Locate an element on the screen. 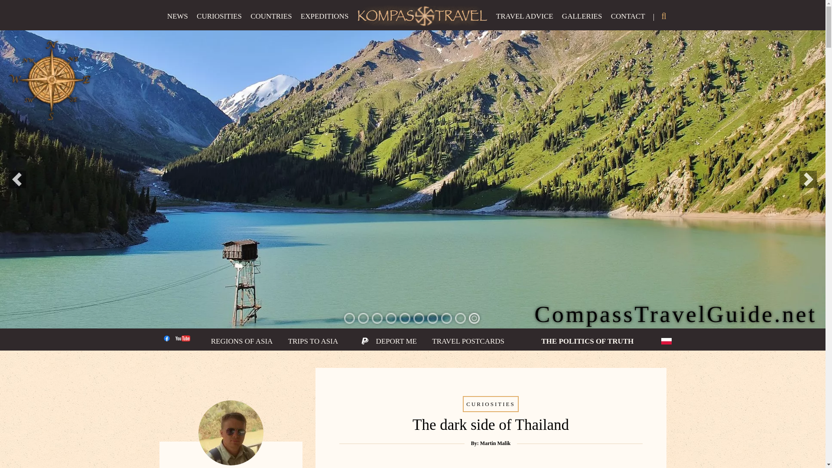 The height and width of the screenshot is (468, 832). COUNTRIES is located at coordinates (274, 21).